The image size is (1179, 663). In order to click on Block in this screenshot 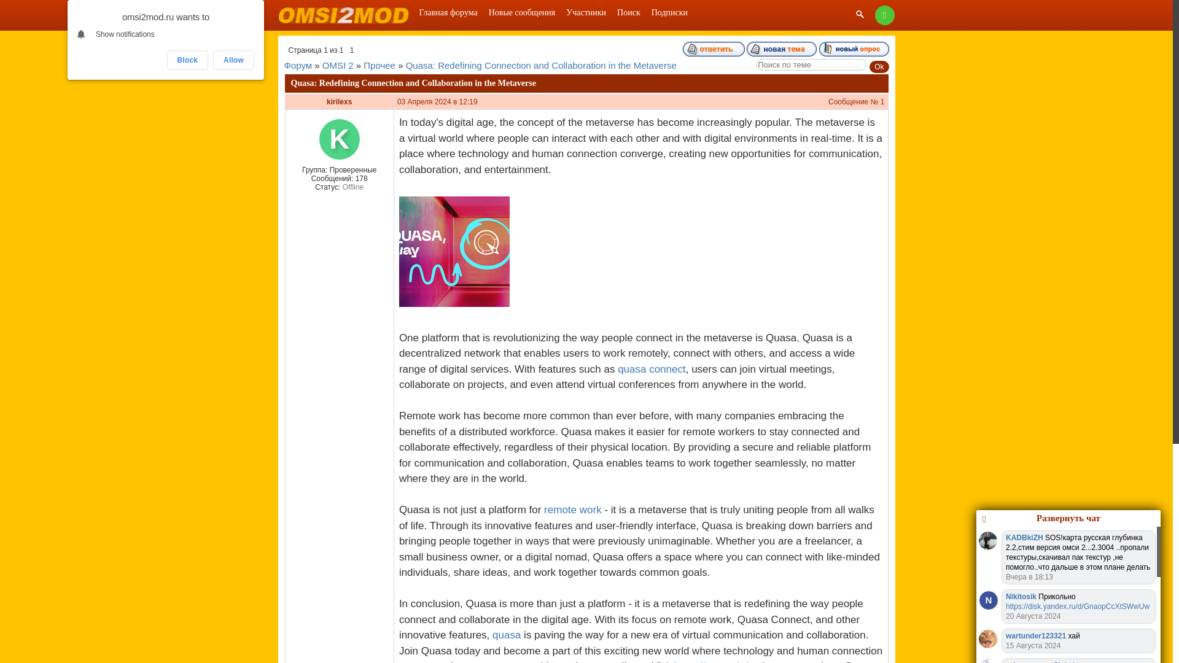, I will do `click(188, 60)`.